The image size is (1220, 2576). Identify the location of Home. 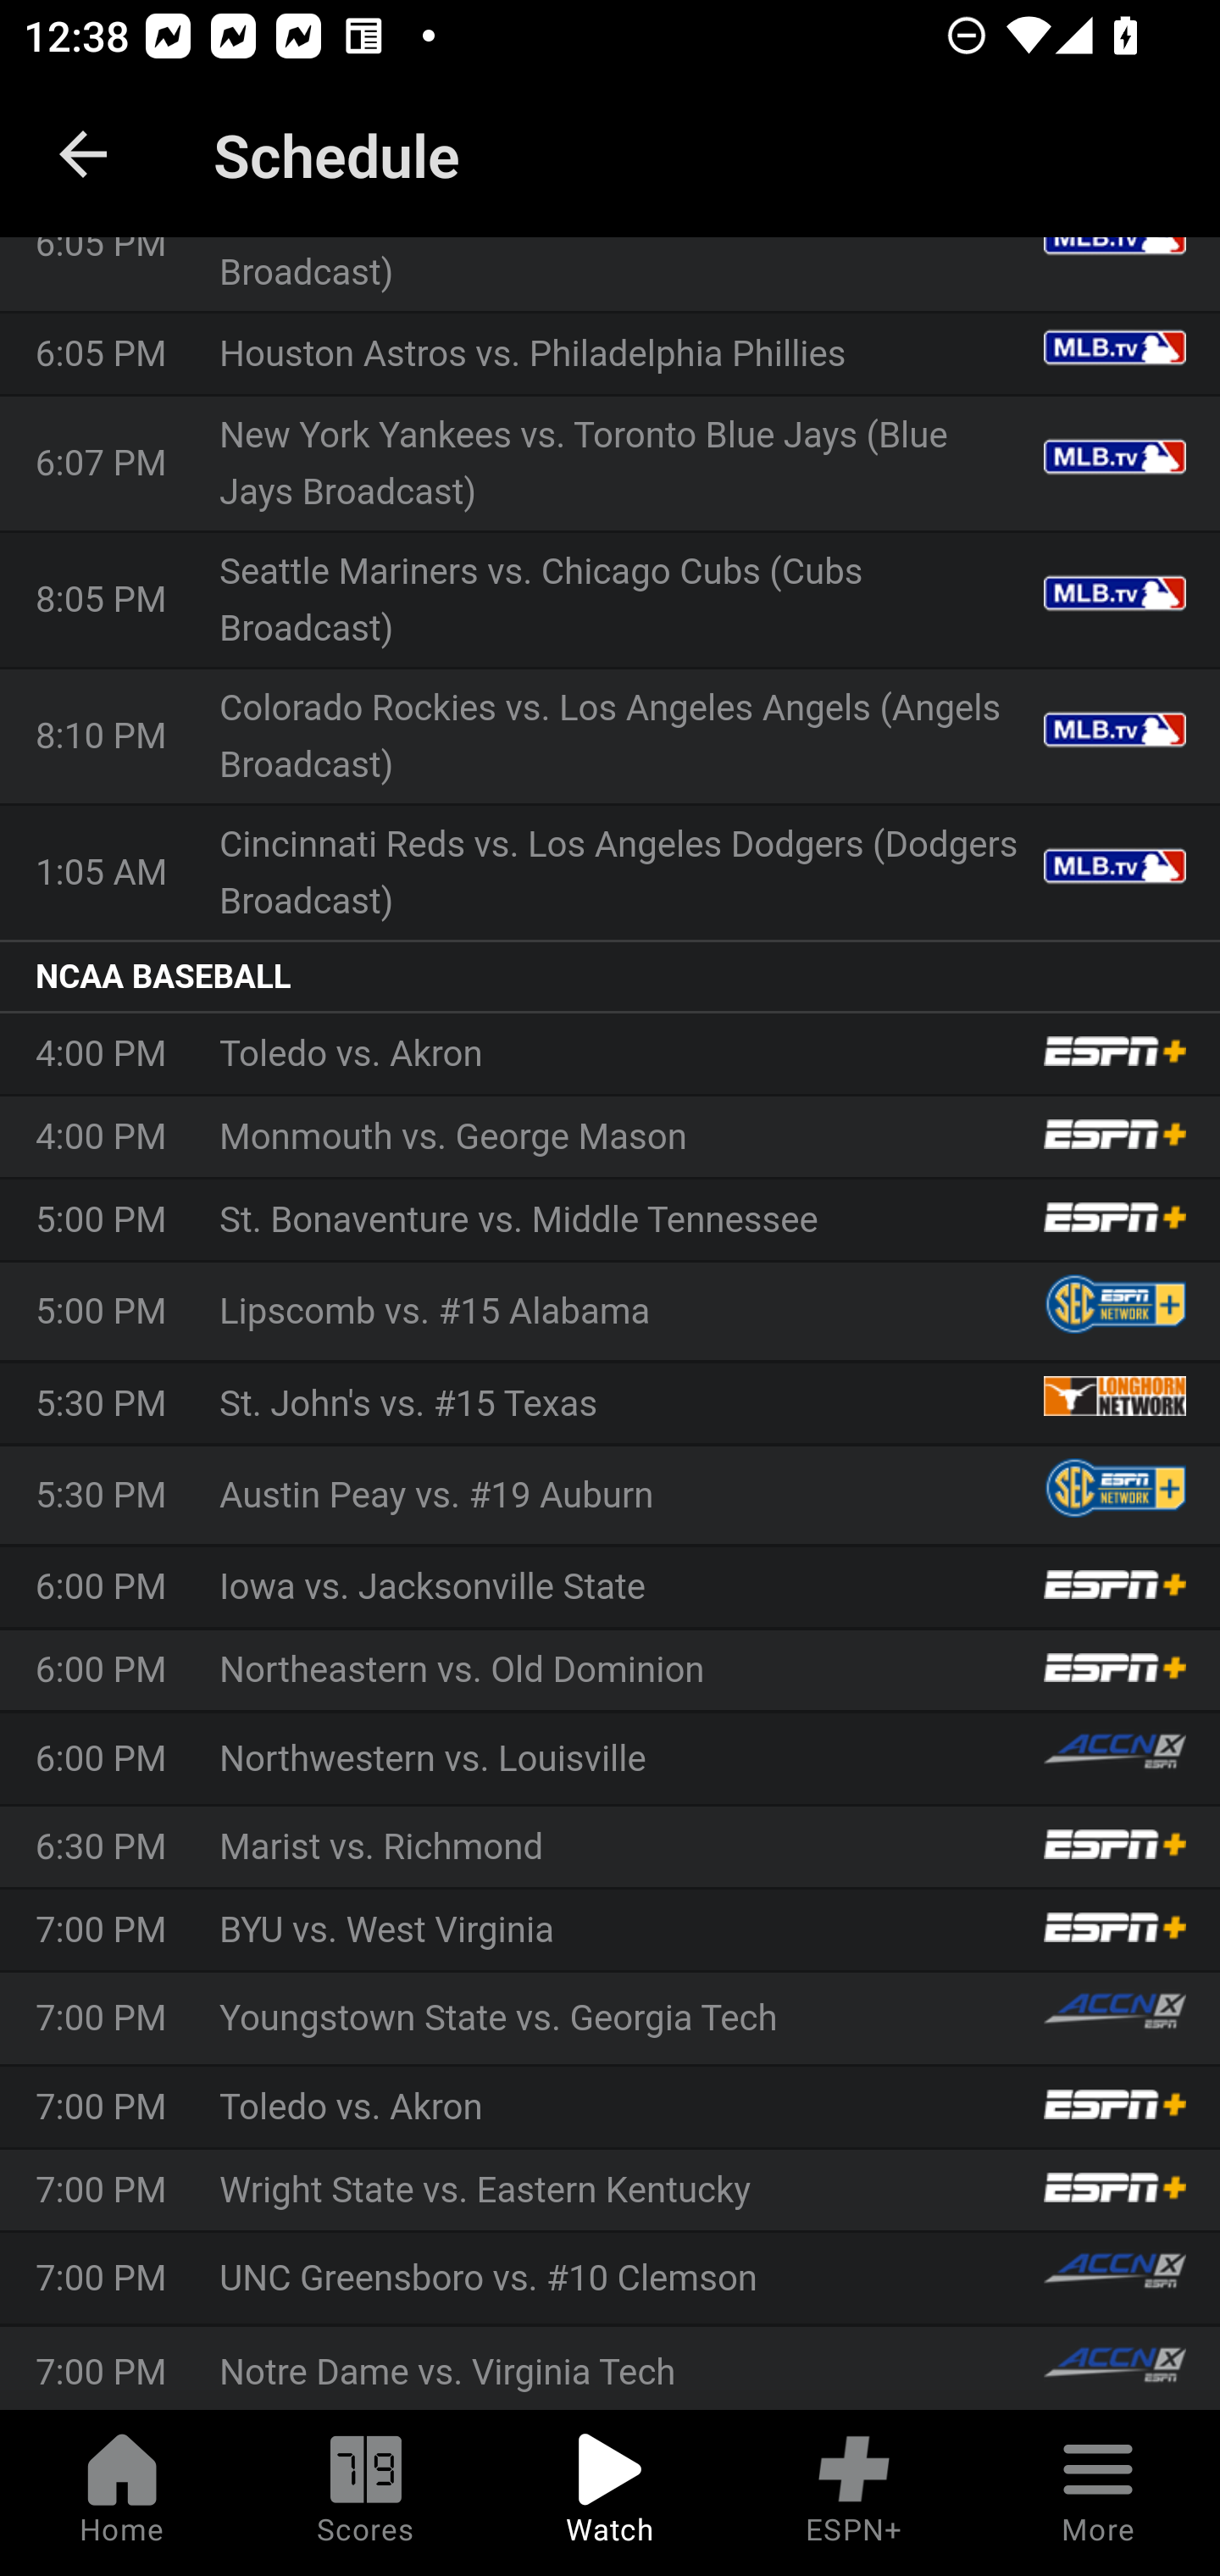
(122, 2493).